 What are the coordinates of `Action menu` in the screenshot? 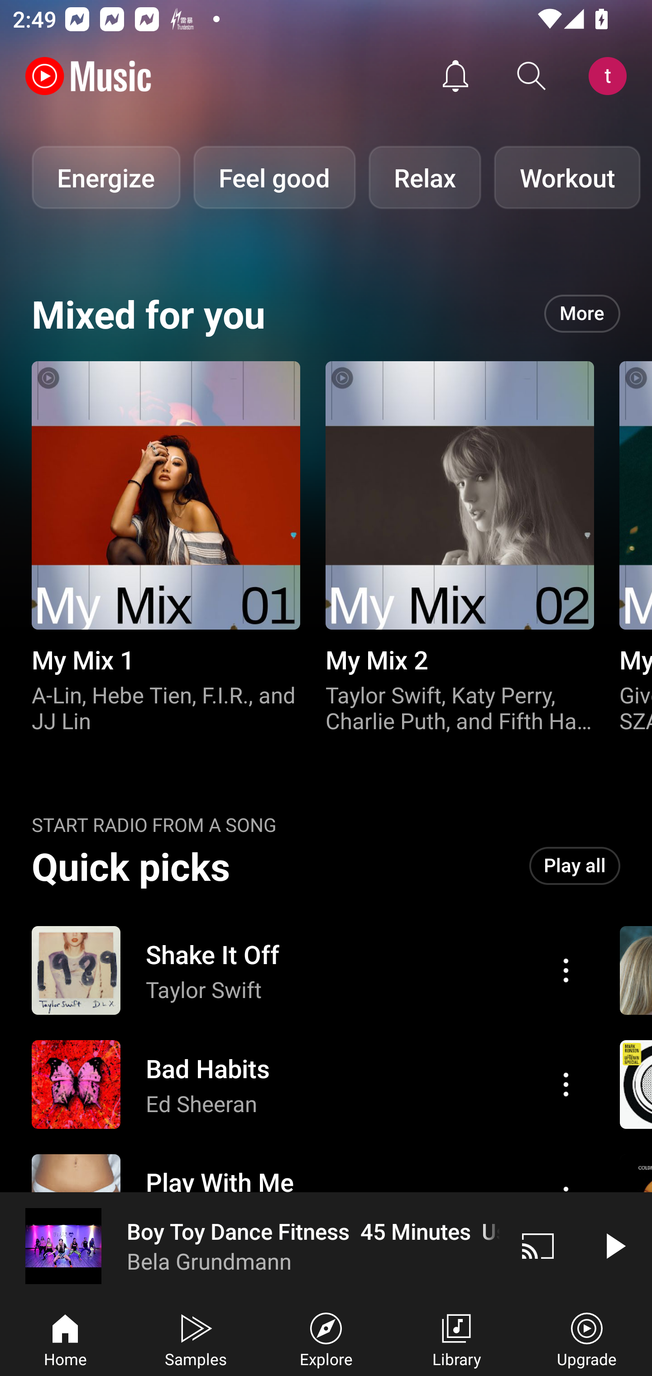 It's located at (307, 1085).